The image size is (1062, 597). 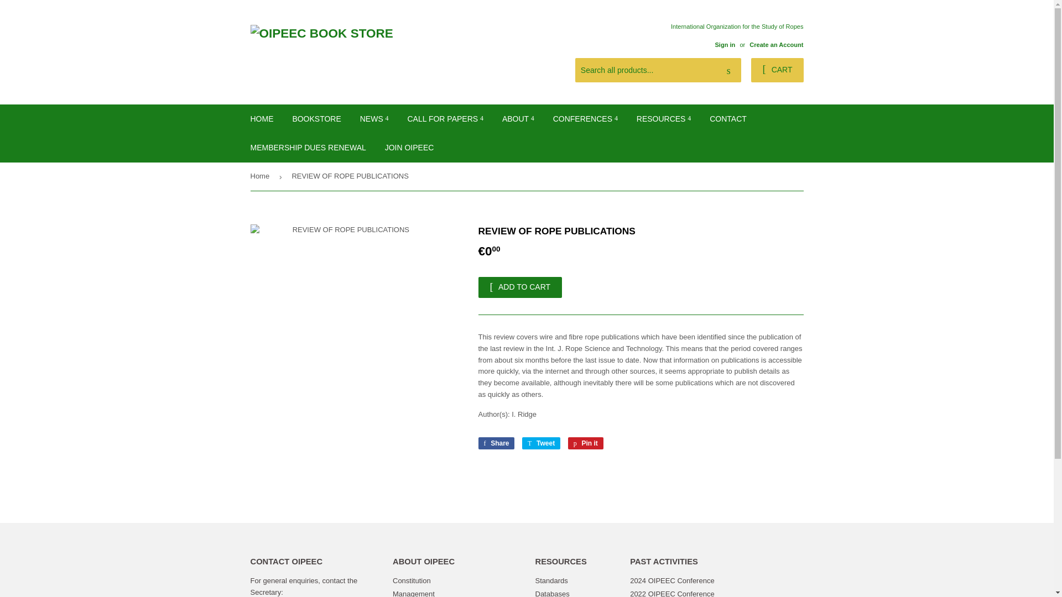 What do you see at coordinates (777, 70) in the screenshot?
I see `CART` at bounding box center [777, 70].